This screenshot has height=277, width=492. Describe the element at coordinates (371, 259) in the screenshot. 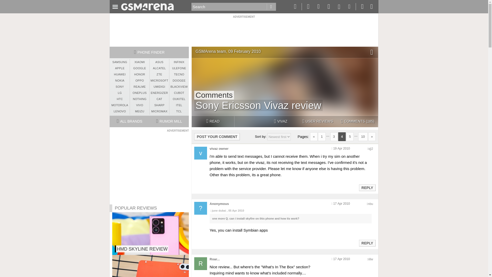

I see `Encoded anonymized location` at that location.